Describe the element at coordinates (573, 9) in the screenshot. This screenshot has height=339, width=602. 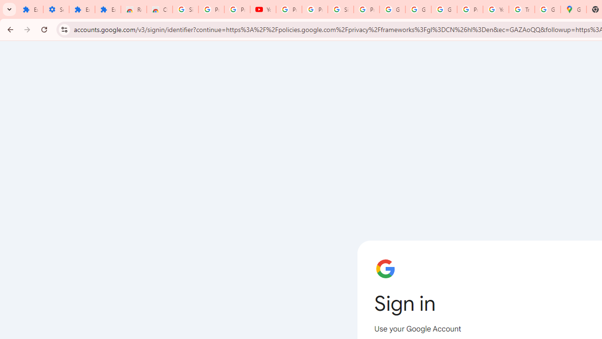
I see `Google Maps` at that location.